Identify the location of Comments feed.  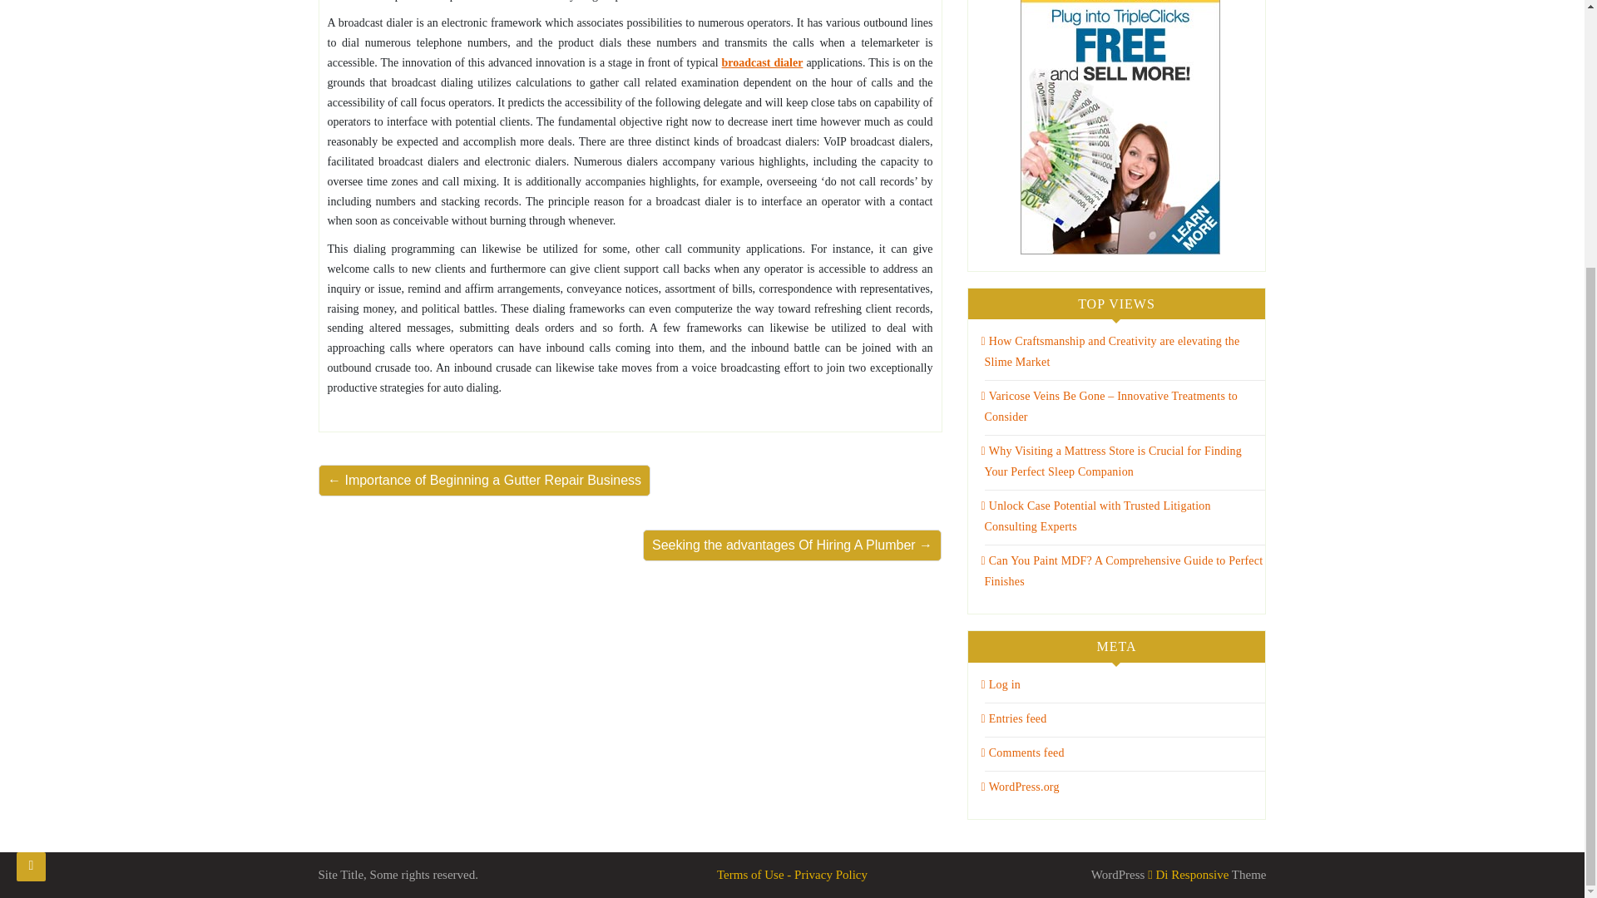
(1023, 752).